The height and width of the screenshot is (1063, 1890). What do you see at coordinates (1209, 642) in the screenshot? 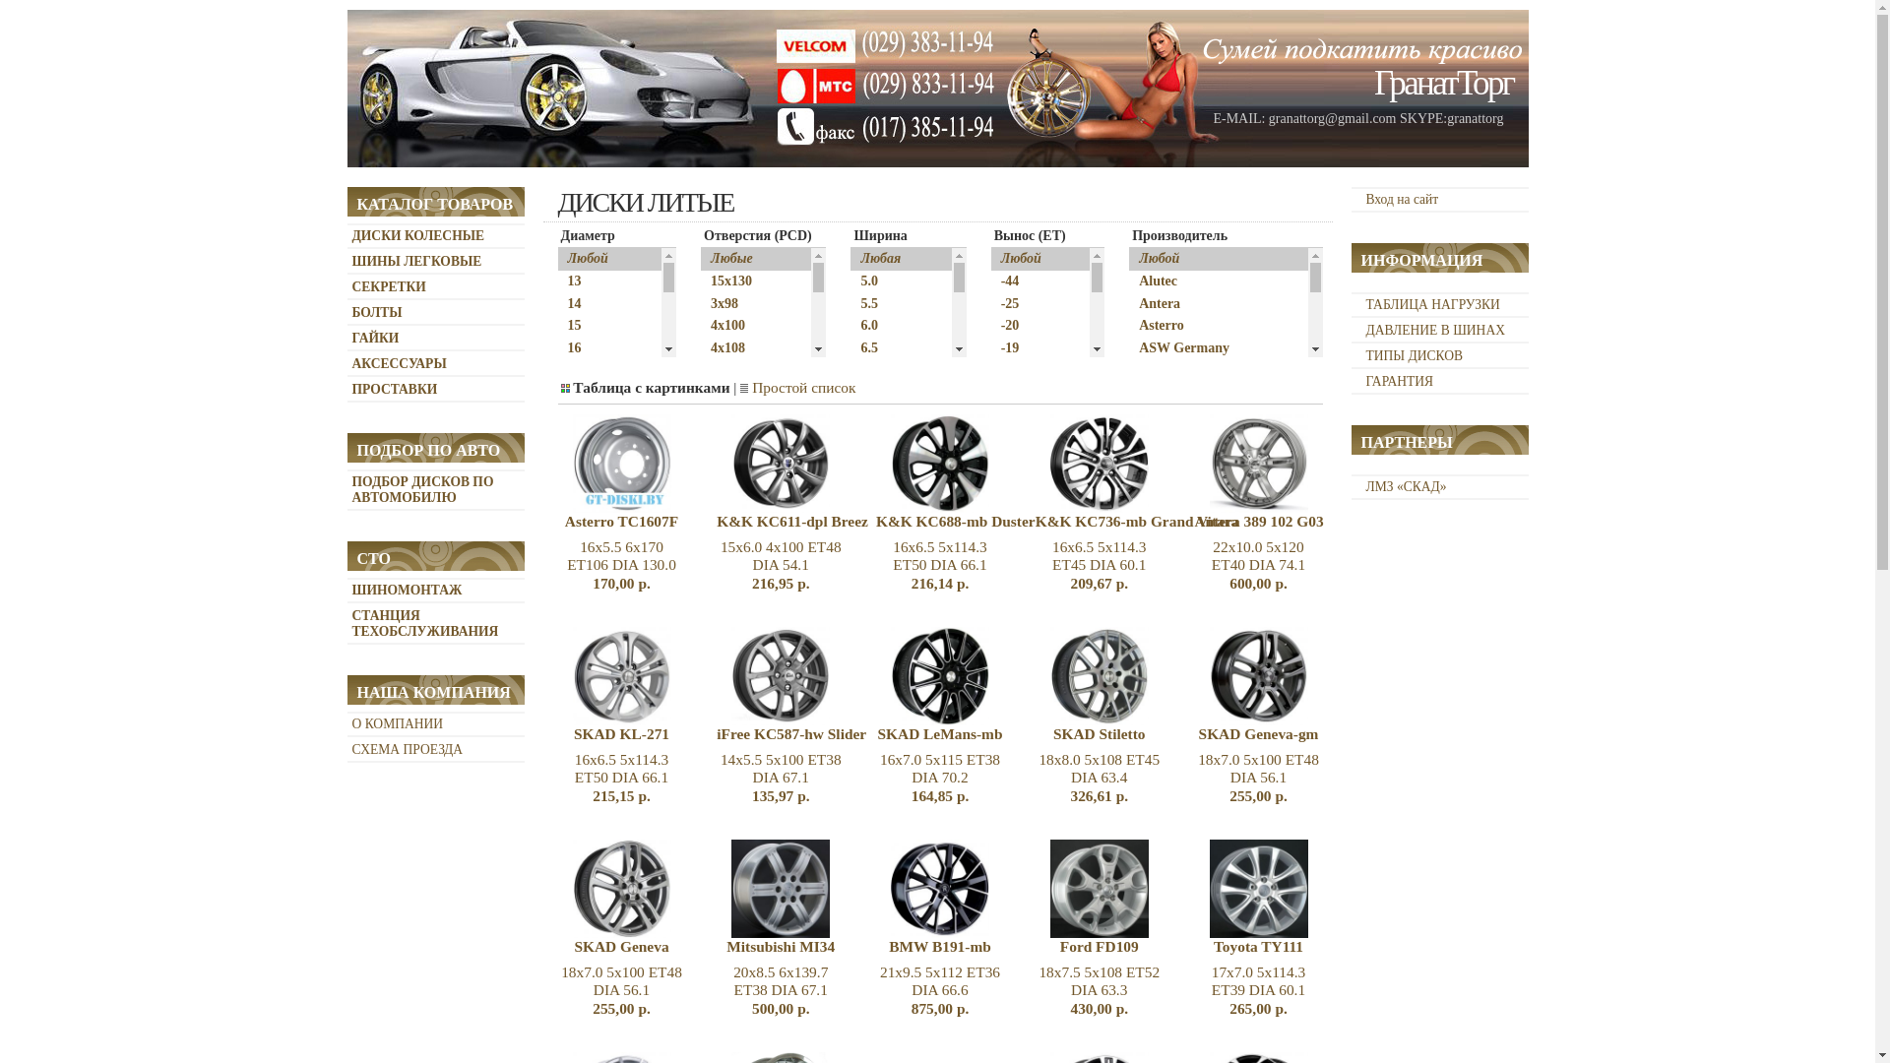
I see `Jaguar` at bounding box center [1209, 642].